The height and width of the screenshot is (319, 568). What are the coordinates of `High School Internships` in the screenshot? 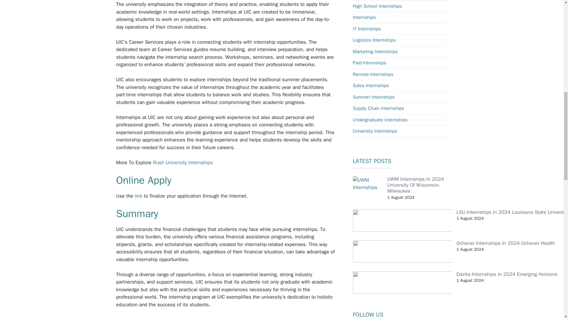 It's located at (377, 6).